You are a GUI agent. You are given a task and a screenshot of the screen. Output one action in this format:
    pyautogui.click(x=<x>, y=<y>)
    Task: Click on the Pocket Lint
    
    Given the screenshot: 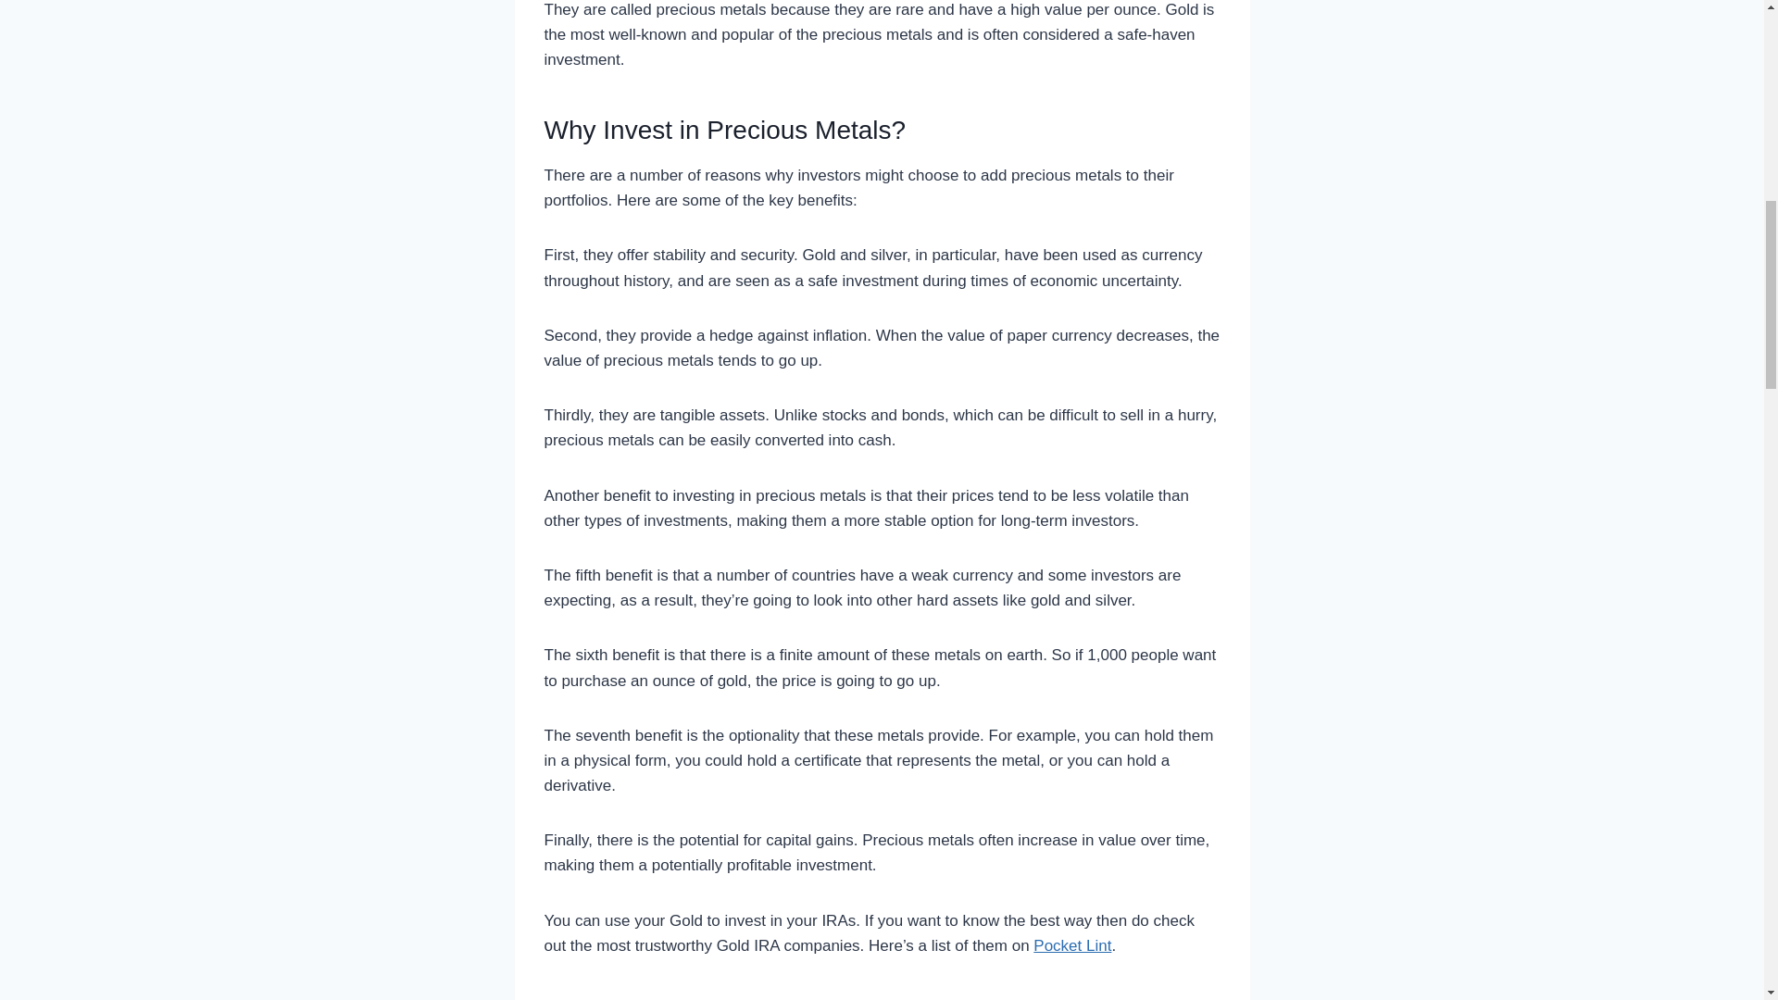 What is the action you would take?
    pyautogui.click(x=1072, y=945)
    